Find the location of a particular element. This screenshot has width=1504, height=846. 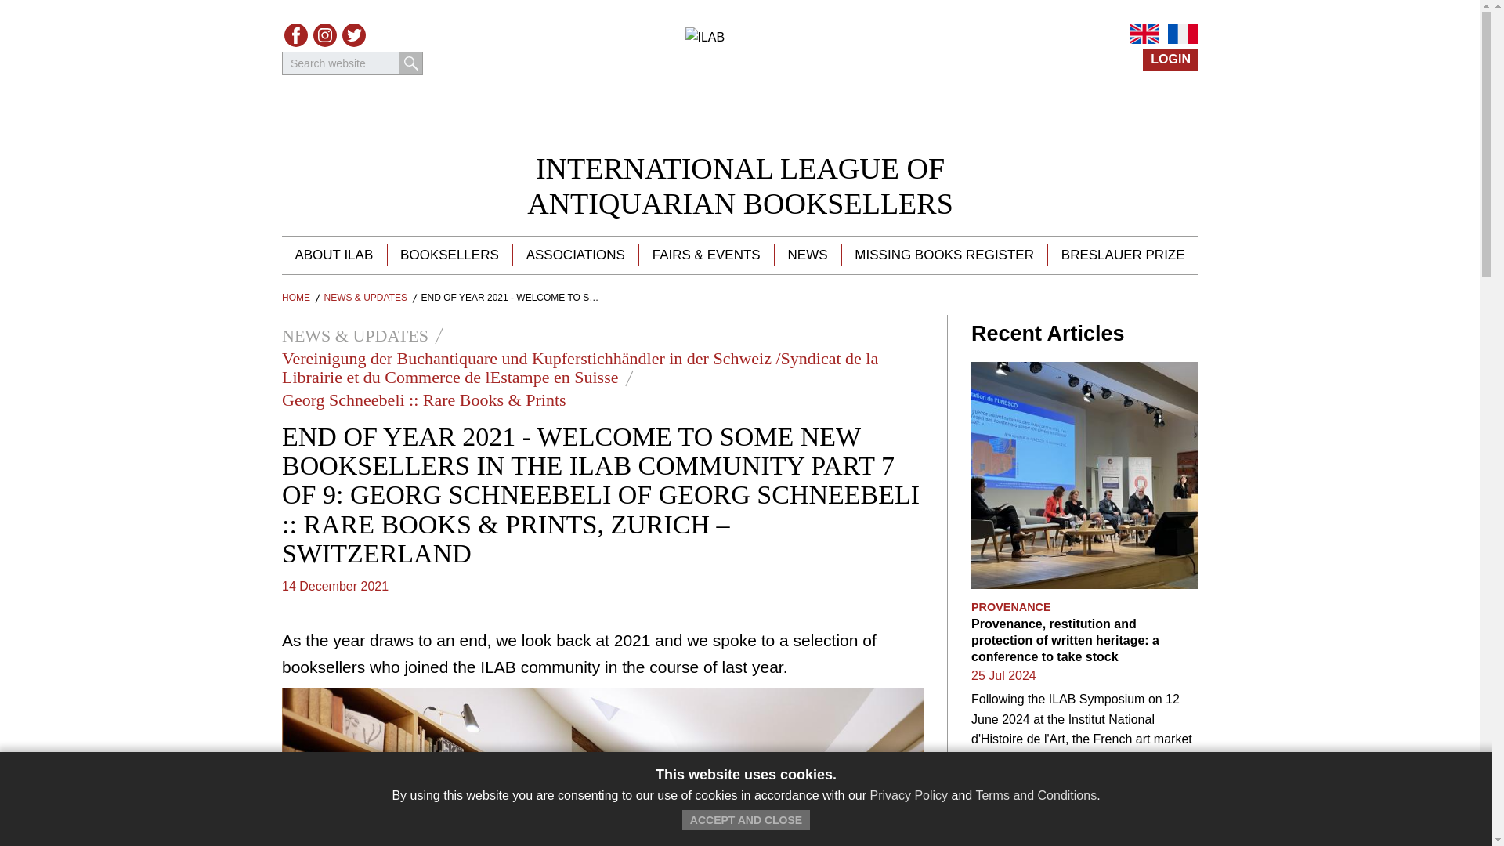

LOGIN is located at coordinates (746, 819).